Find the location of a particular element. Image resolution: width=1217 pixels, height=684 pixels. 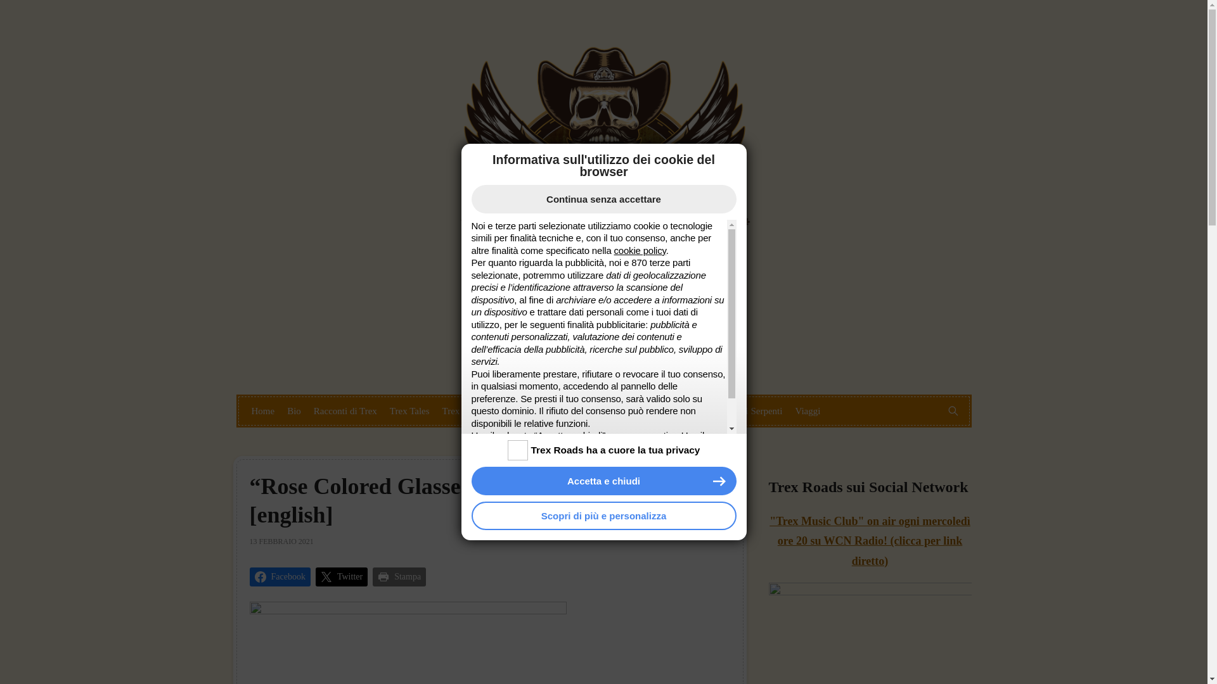

Twitter is located at coordinates (341, 576).